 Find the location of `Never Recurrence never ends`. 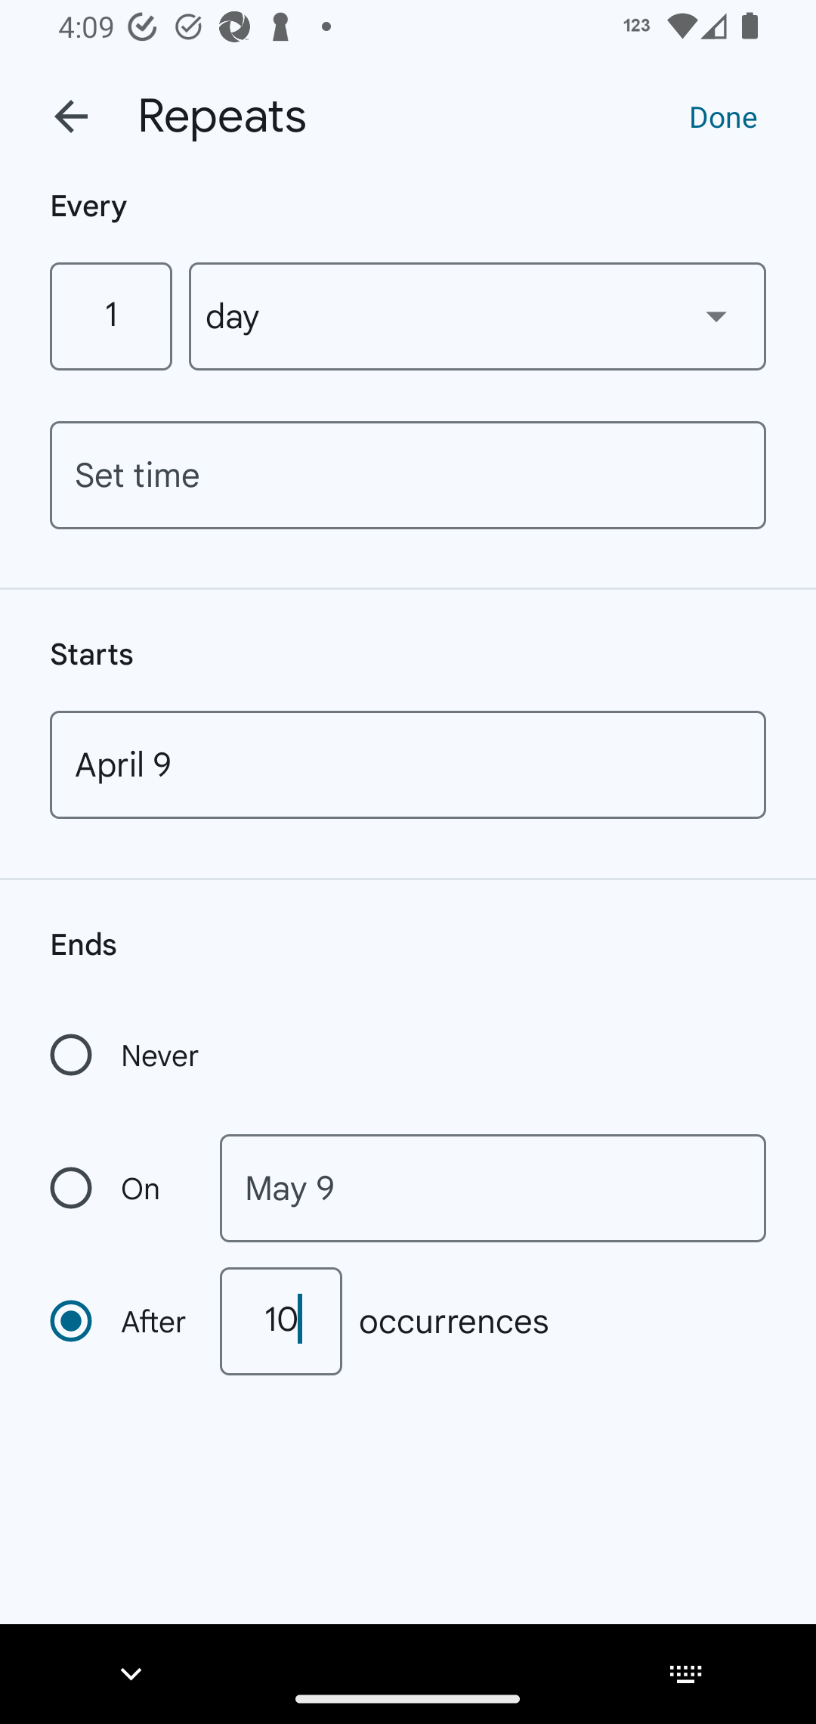

Never Recurrence never ends is located at coordinates (126, 1055).